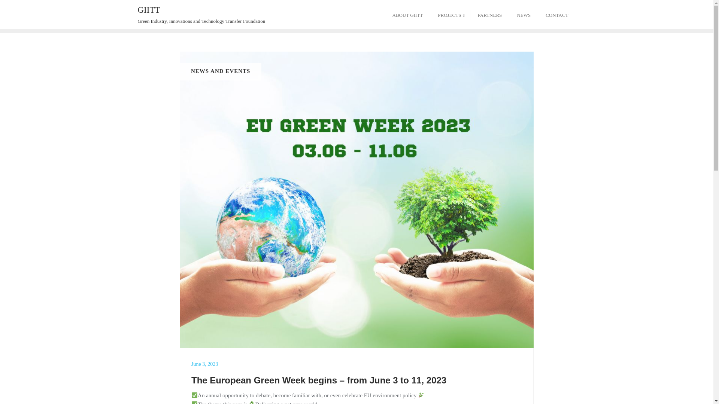  Describe the element at coordinates (450, 14) in the screenshot. I see `PROJECTS` at that location.